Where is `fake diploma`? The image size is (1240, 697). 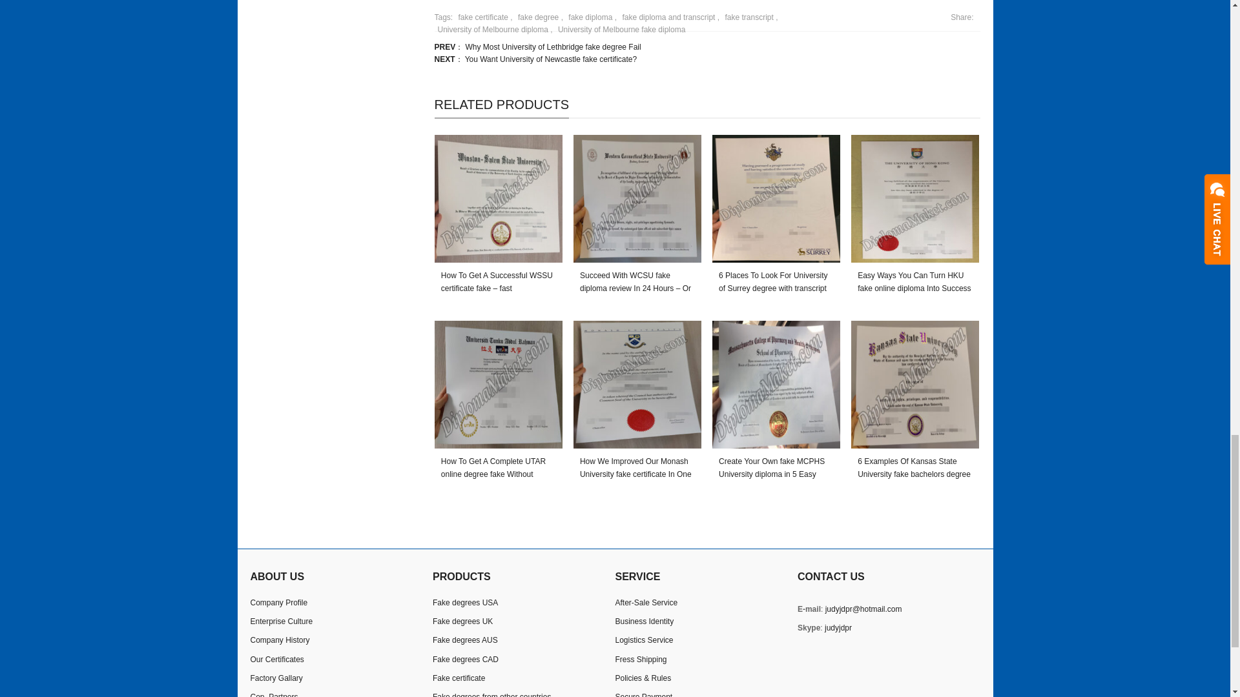 fake diploma is located at coordinates (589, 17).